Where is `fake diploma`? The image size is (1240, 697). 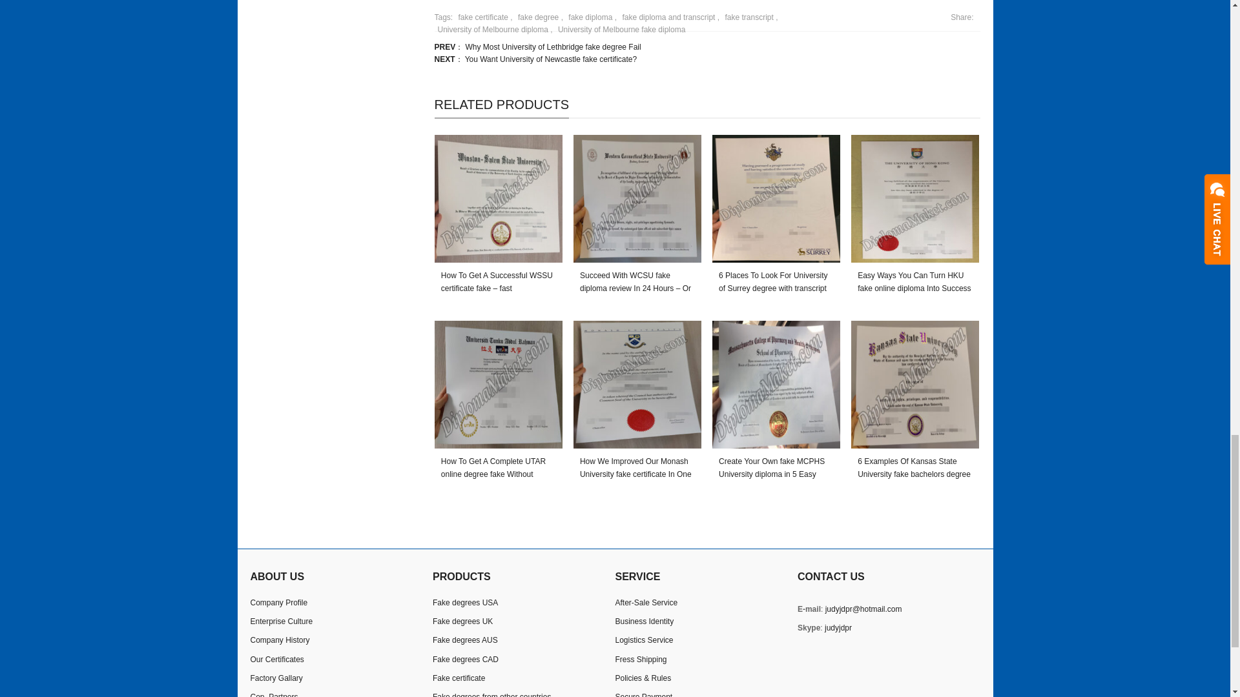 fake diploma is located at coordinates (589, 17).